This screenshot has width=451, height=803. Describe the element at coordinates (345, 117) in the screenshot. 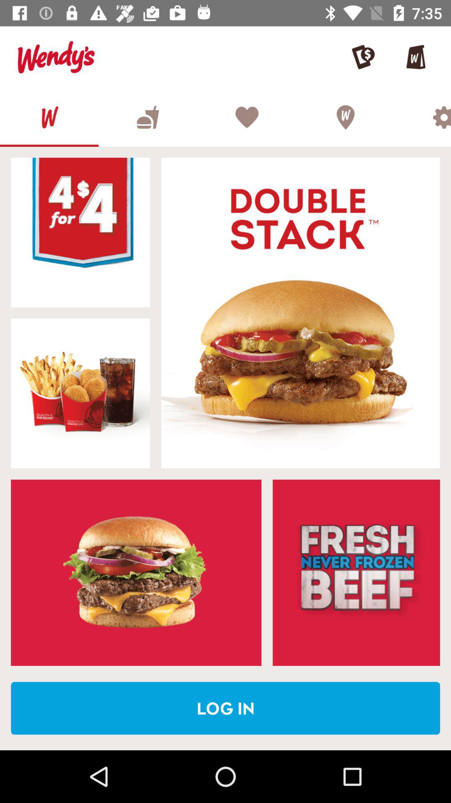

I see `enable location` at that location.